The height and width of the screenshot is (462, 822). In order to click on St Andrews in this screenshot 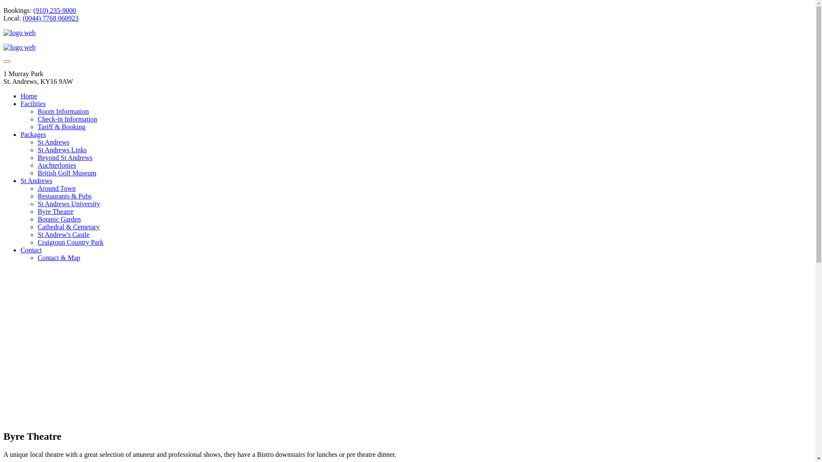, I will do `click(36, 181)`.